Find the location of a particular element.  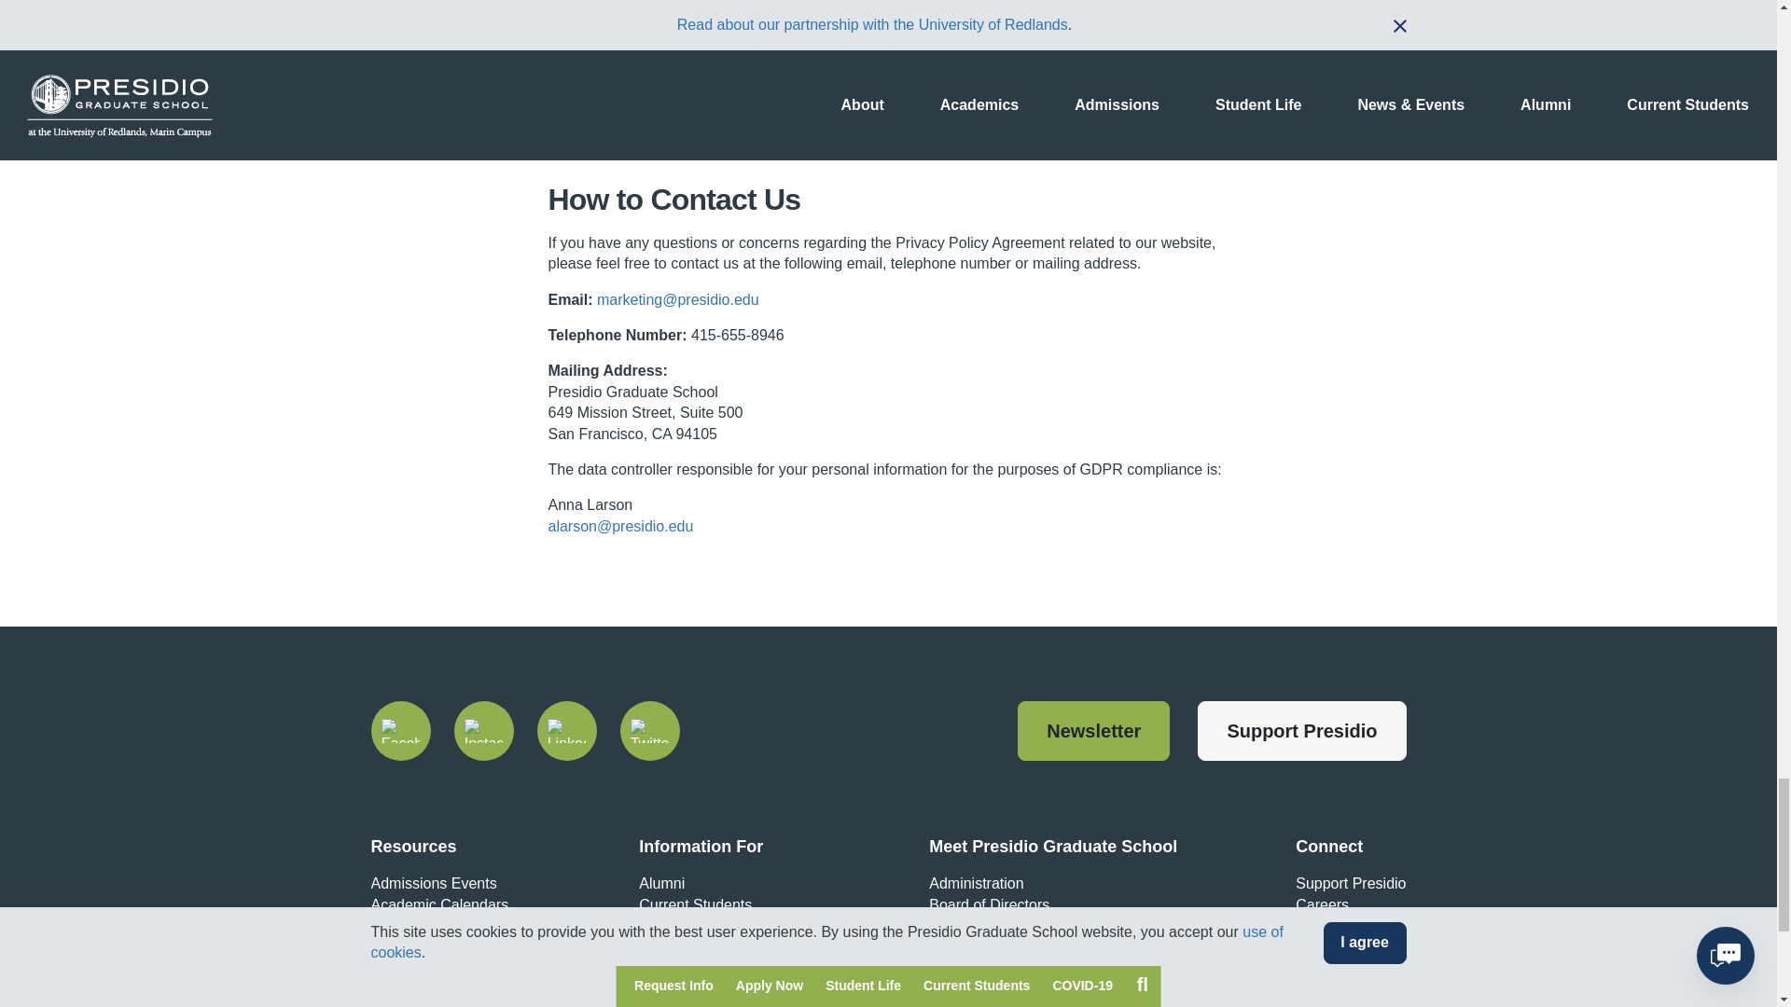

Follow us on LinkedIn is located at coordinates (567, 731).